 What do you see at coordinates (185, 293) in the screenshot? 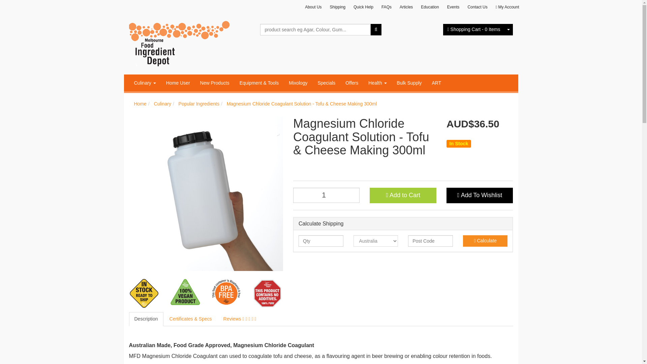
I see `Large View` at bounding box center [185, 293].